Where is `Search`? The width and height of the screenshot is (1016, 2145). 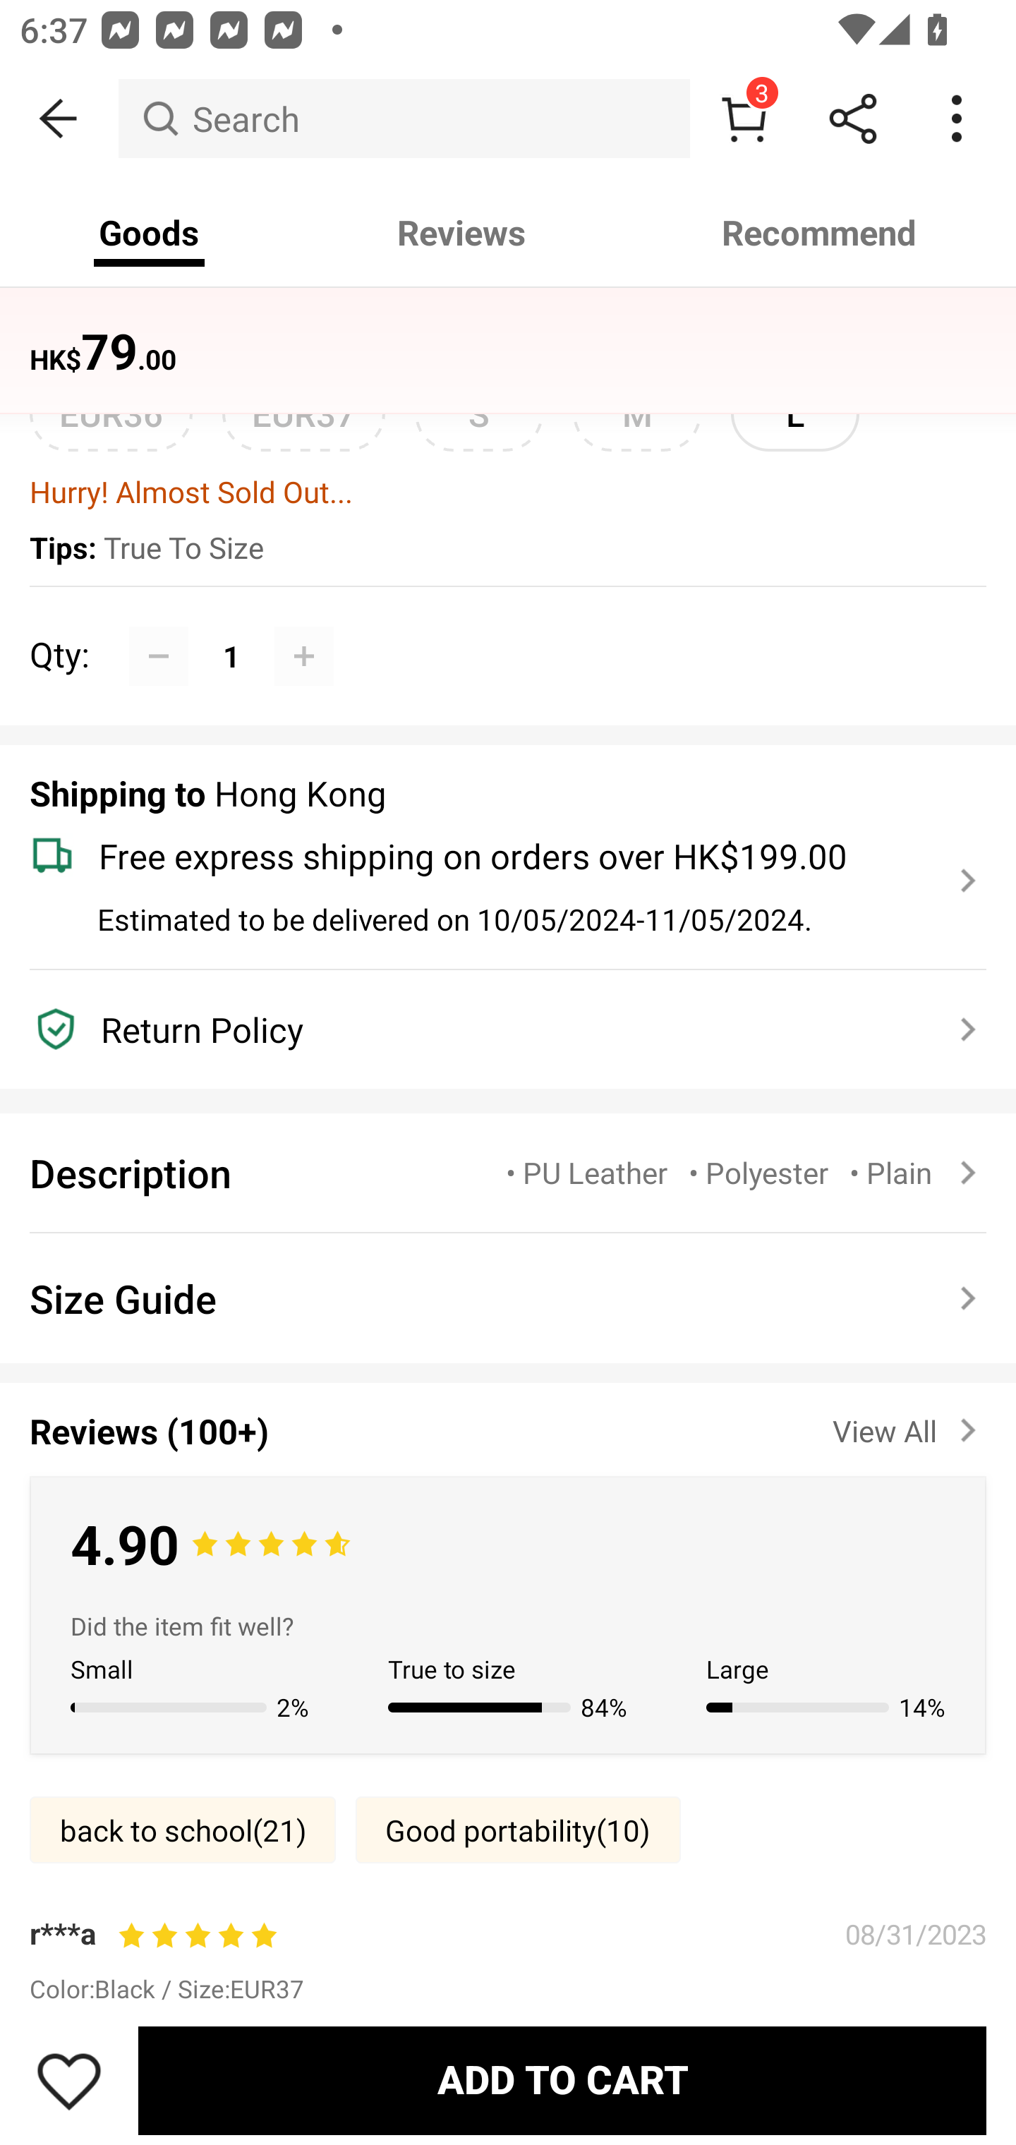 Search is located at coordinates (404, 119).